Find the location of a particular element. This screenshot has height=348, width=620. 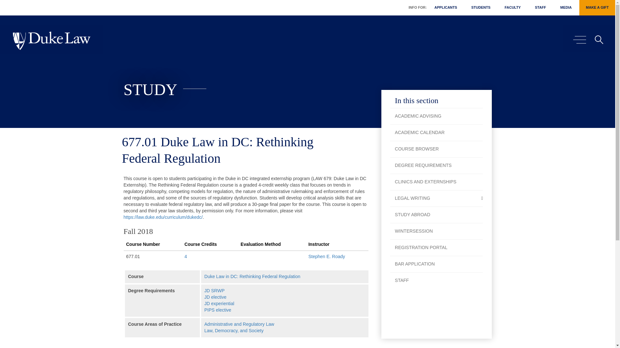

STAFF is located at coordinates (540, 8).